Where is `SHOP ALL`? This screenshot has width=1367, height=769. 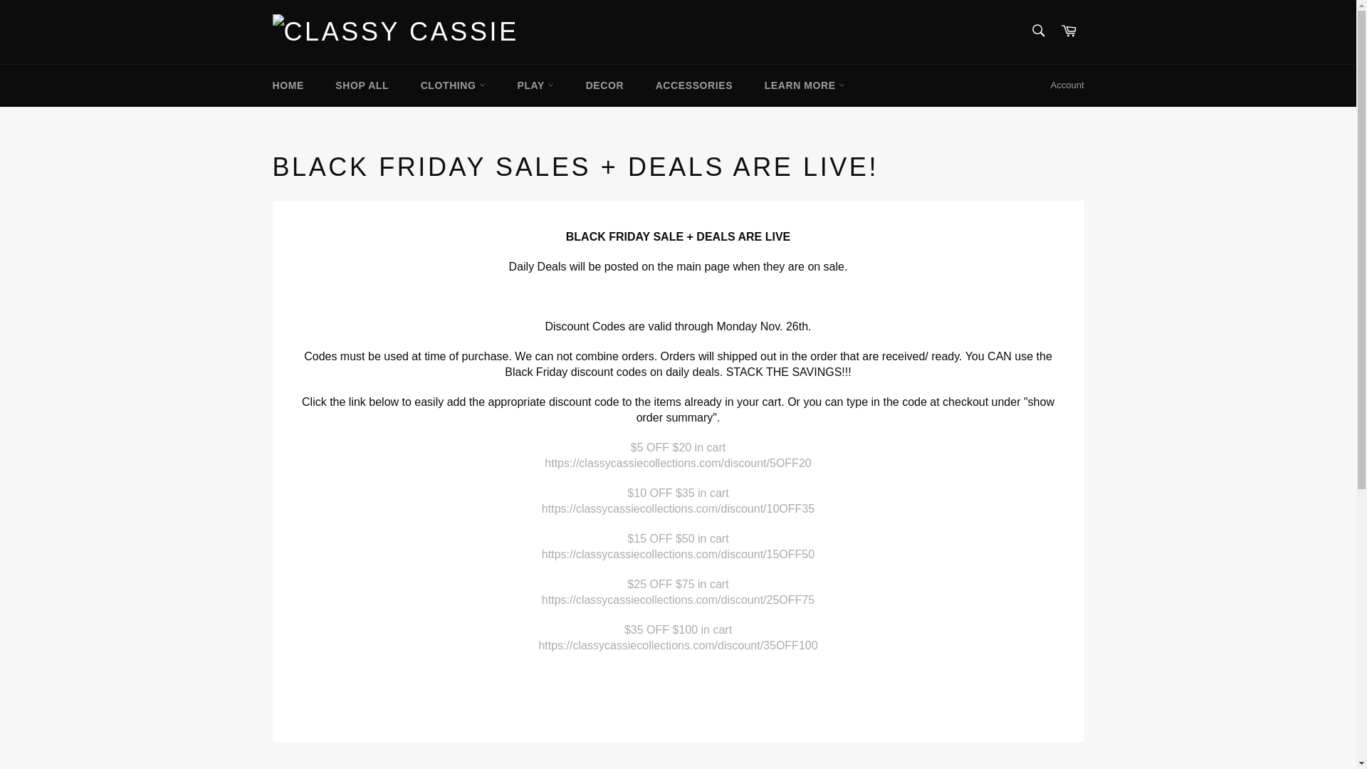 SHOP ALL is located at coordinates (362, 85).